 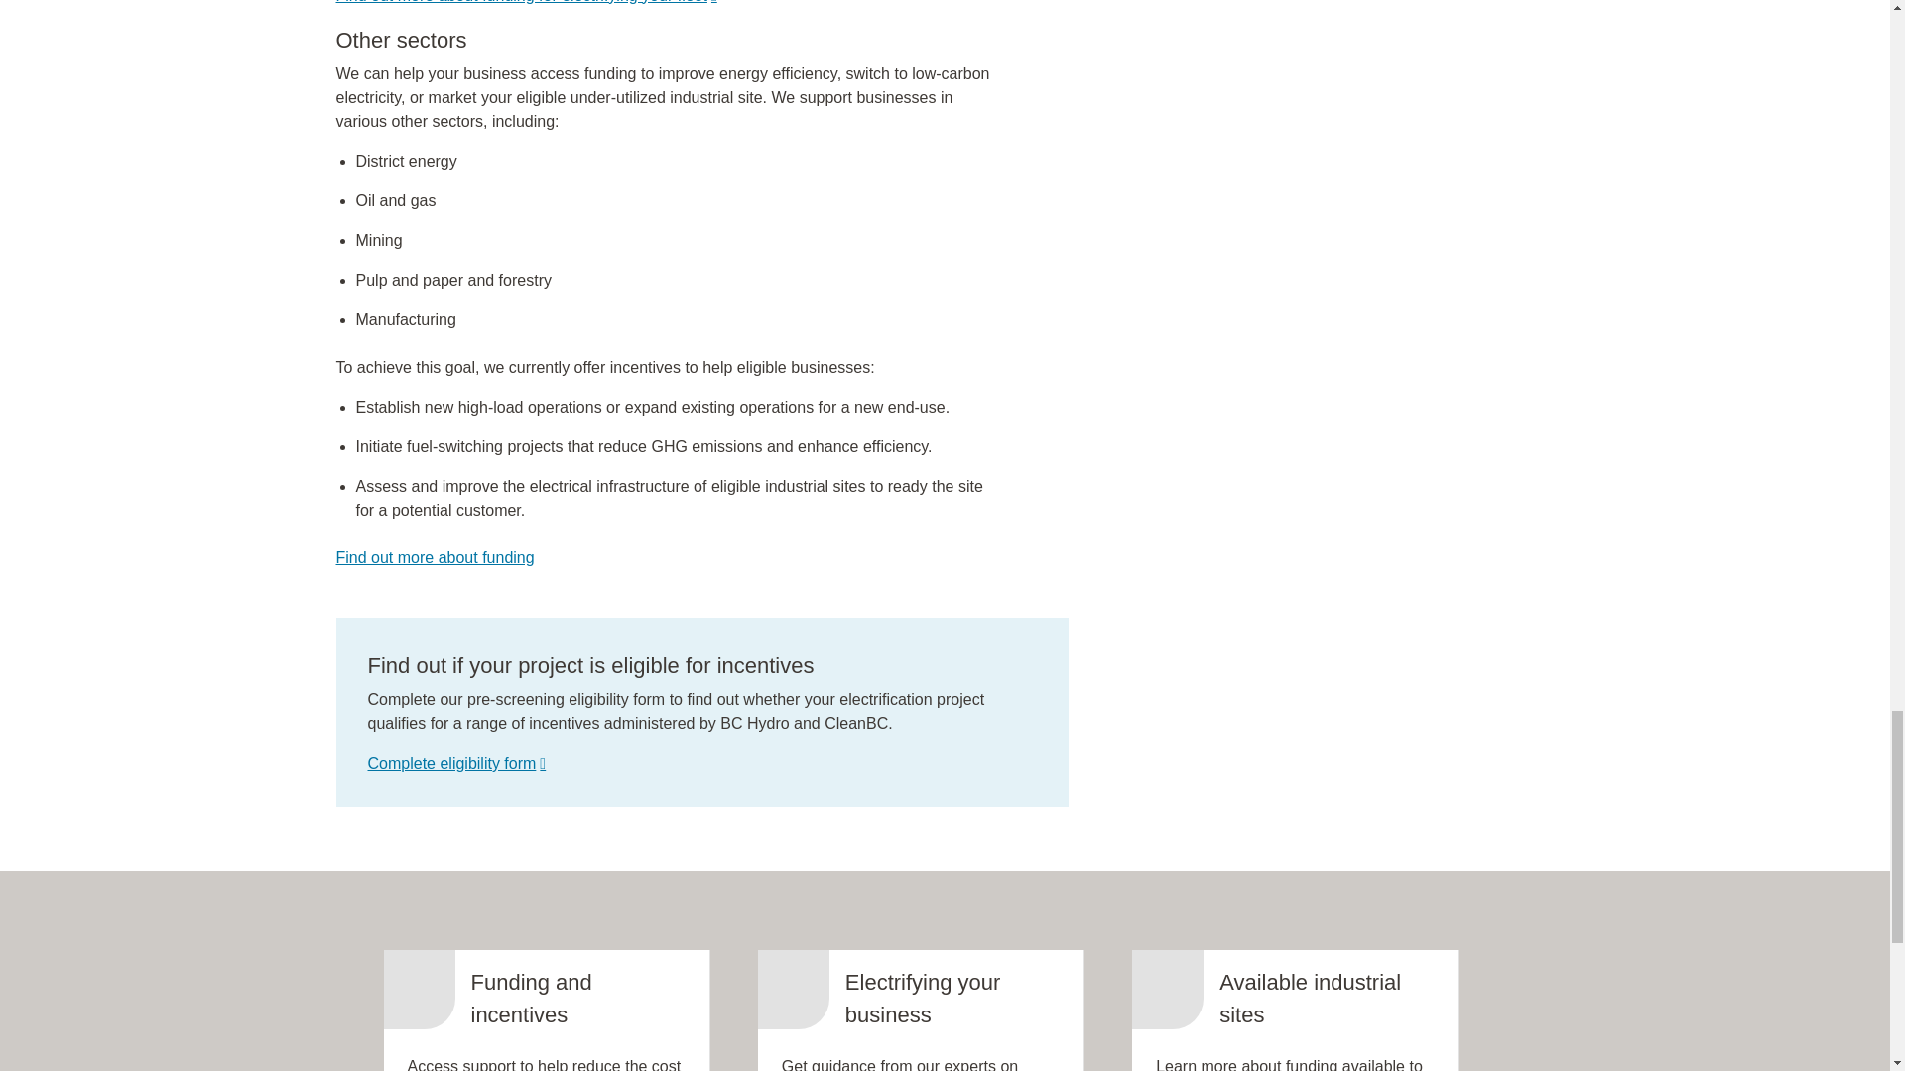 I want to click on Support and incentives, so click(x=434, y=557).